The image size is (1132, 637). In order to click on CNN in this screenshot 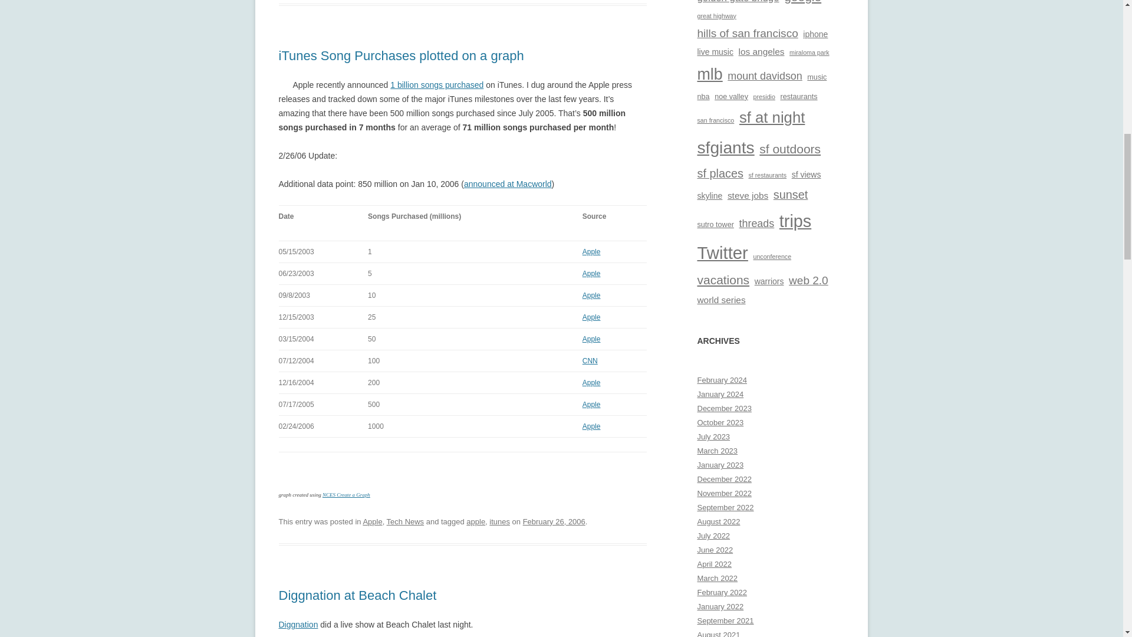, I will do `click(590, 360)`.